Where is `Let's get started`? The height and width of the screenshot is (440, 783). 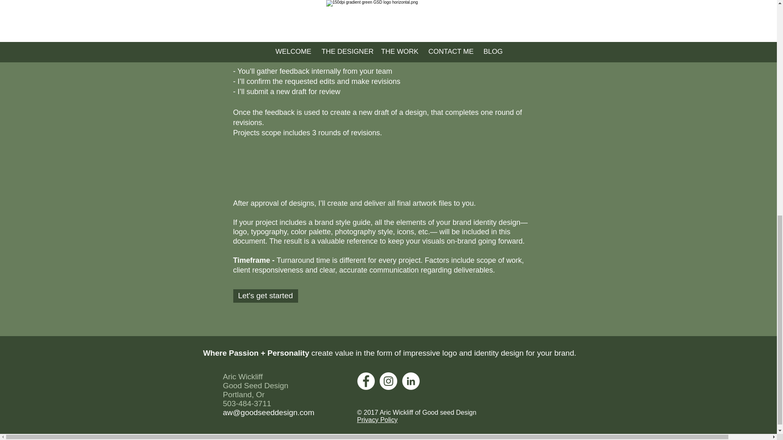
Let's get started is located at coordinates (266, 296).